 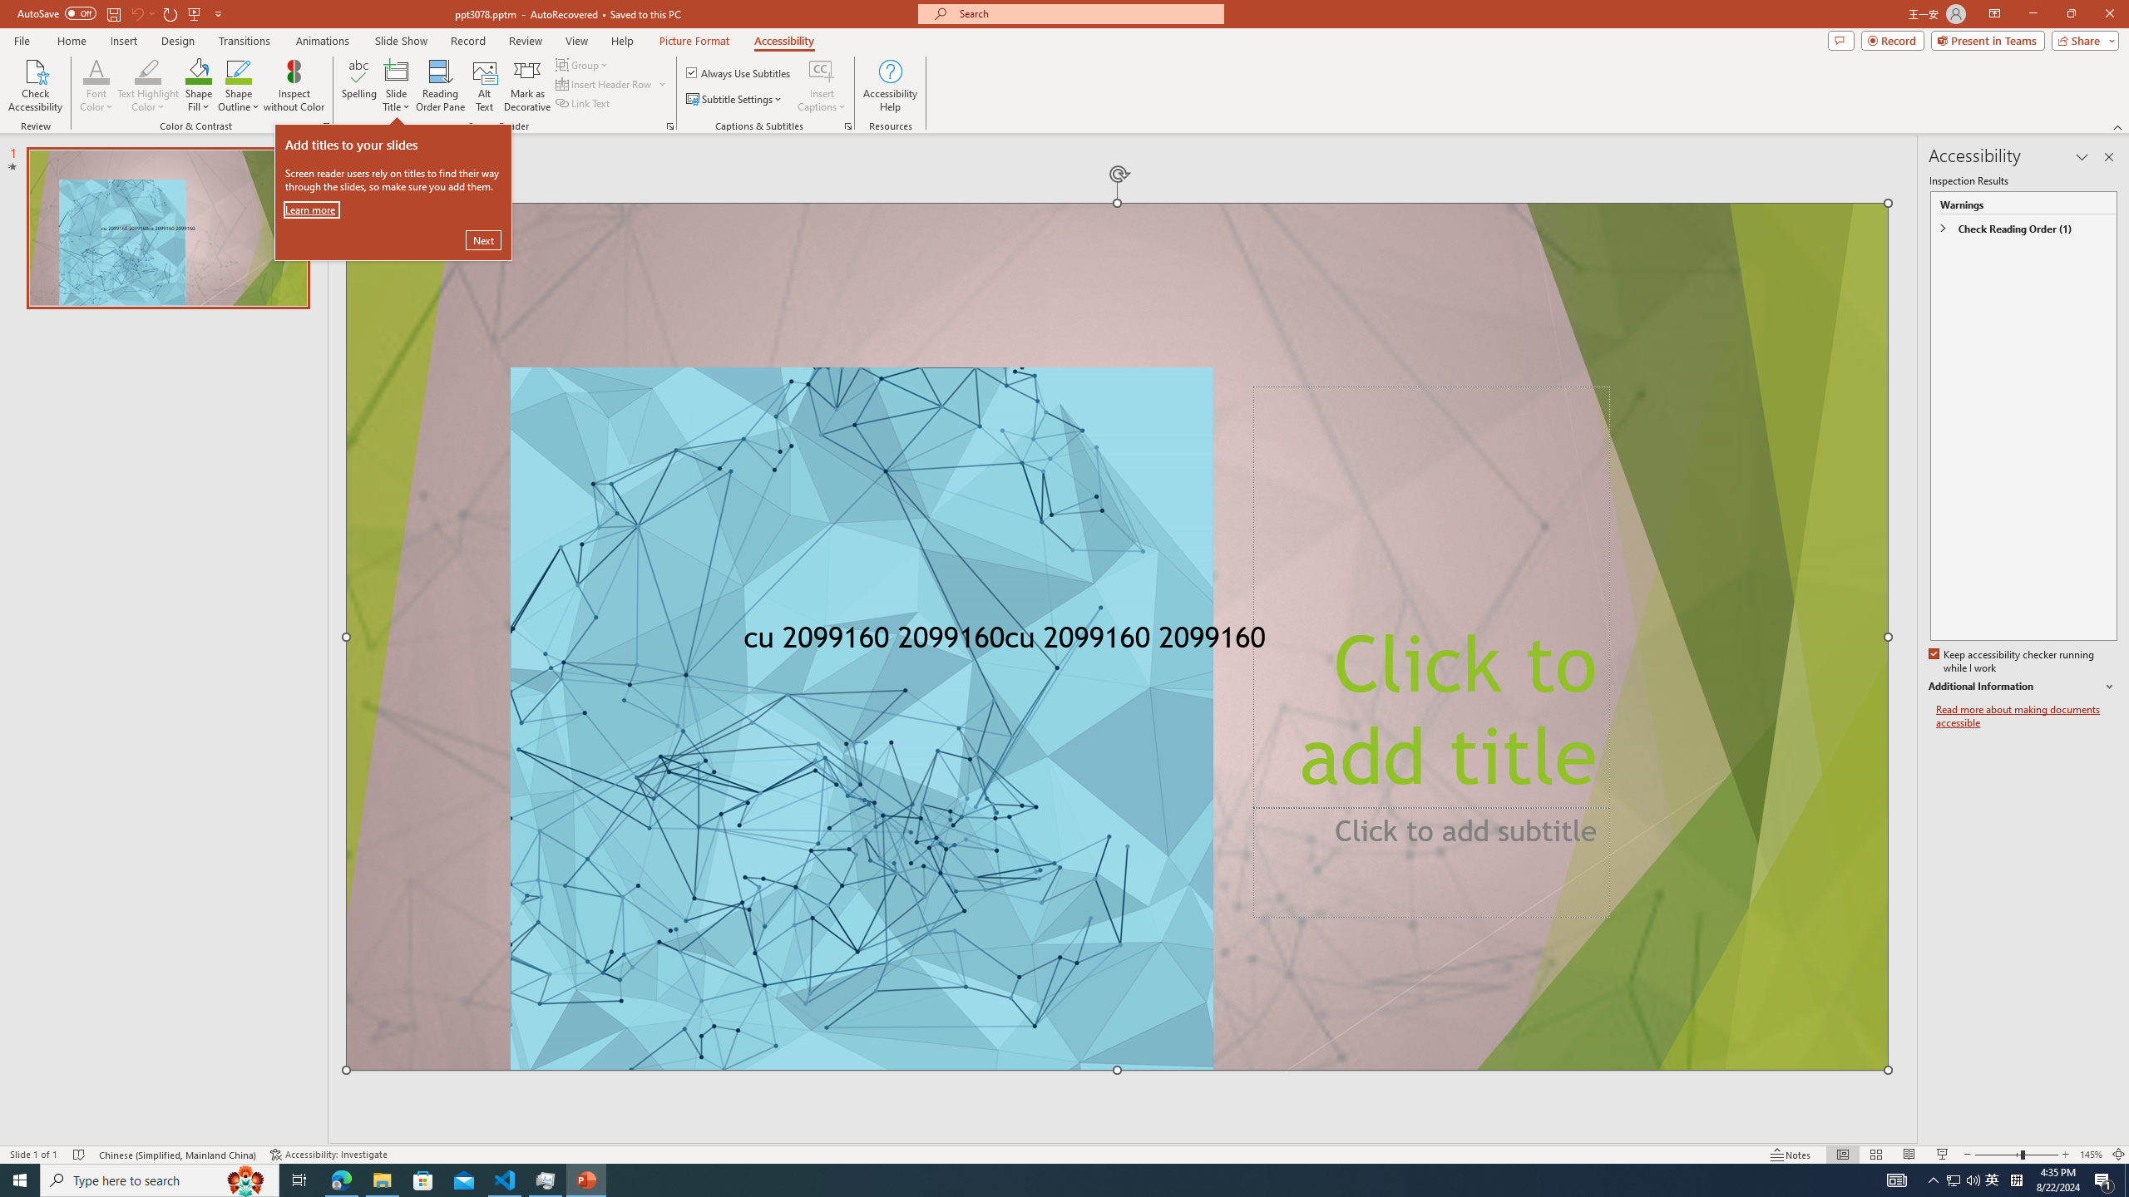 I want to click on Subtitle Settings, so click(x=735, y=100).